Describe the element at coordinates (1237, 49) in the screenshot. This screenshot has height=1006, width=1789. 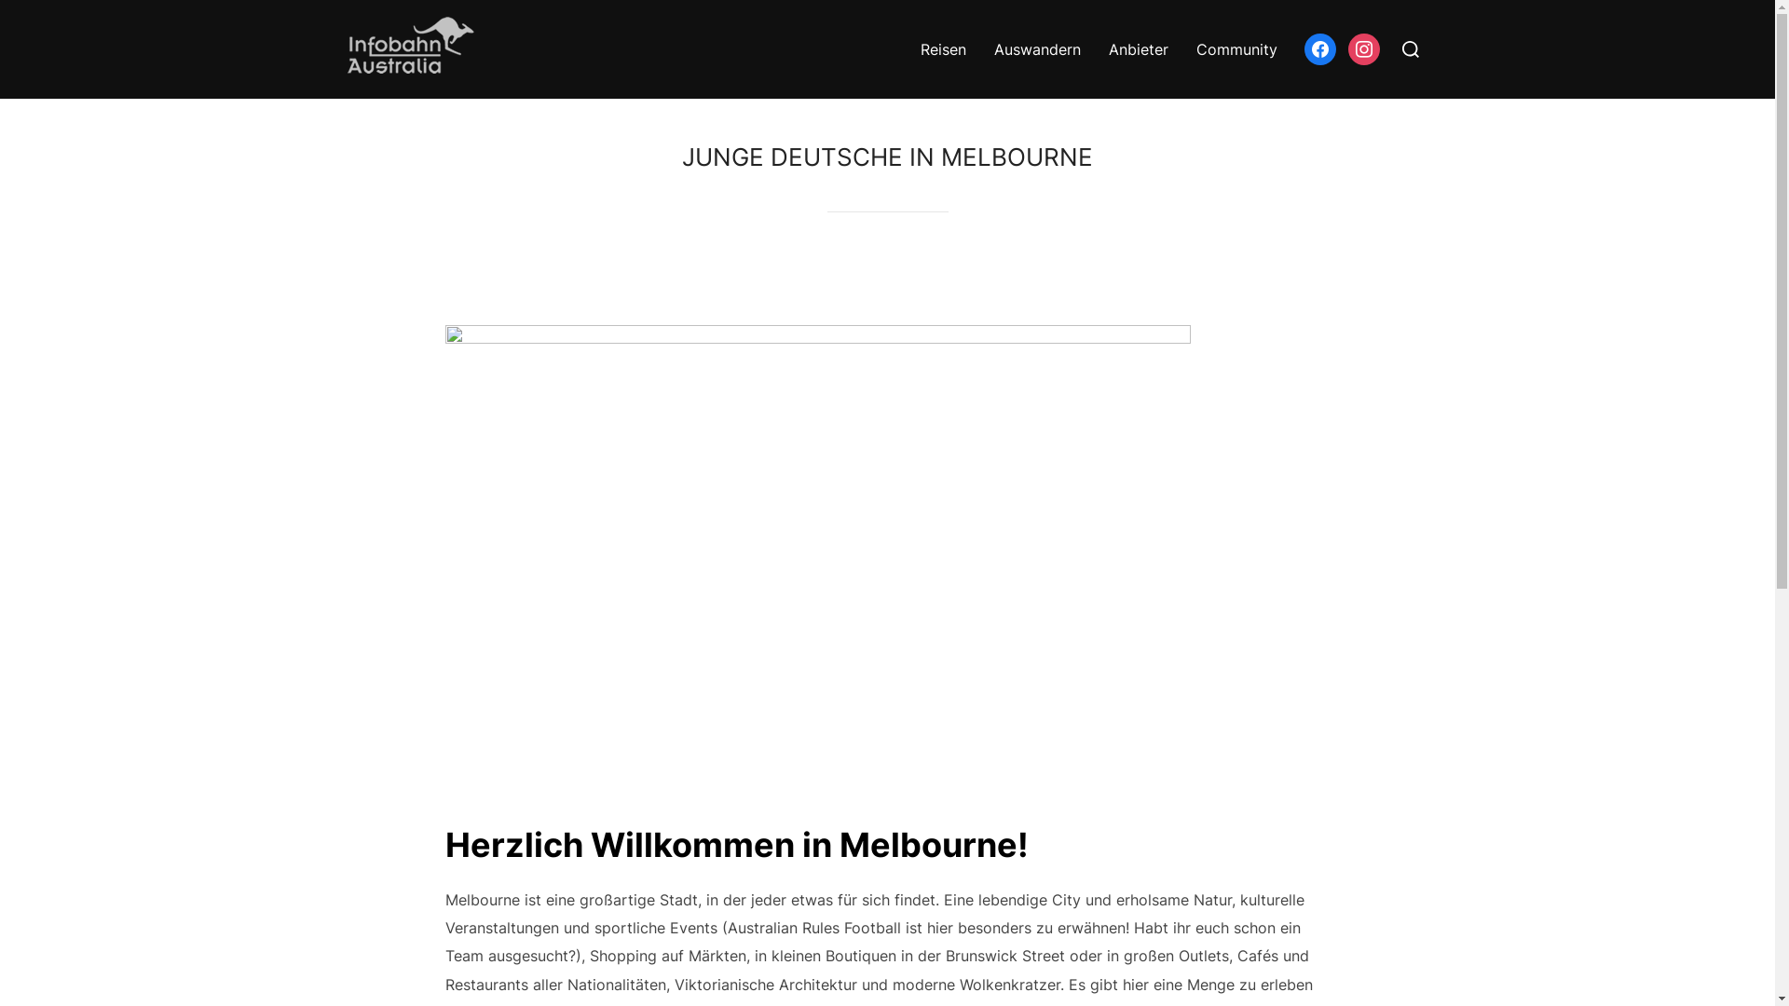
I see `Community` at that location.